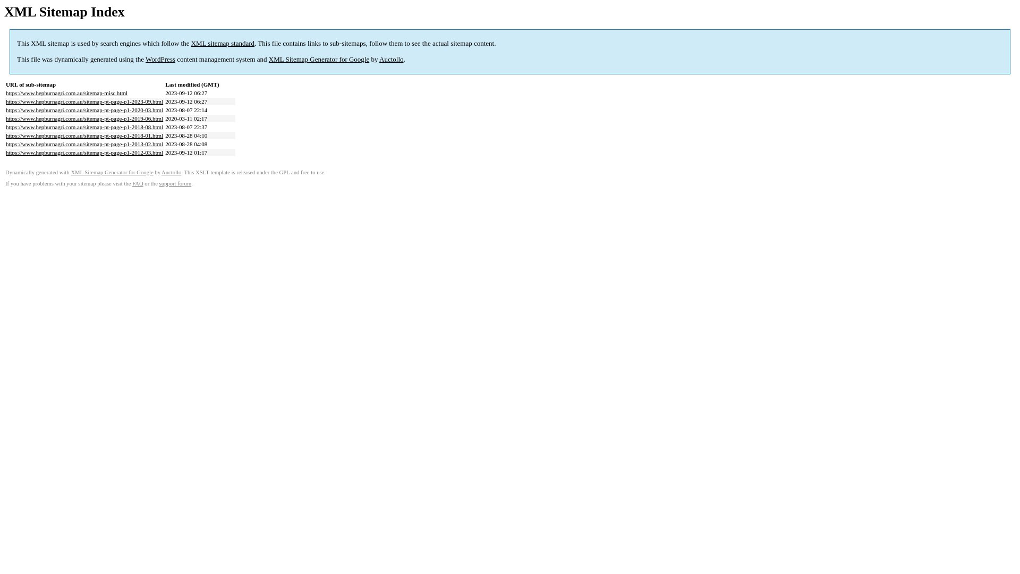  I want to click on Auctollo, so click(392, 60).